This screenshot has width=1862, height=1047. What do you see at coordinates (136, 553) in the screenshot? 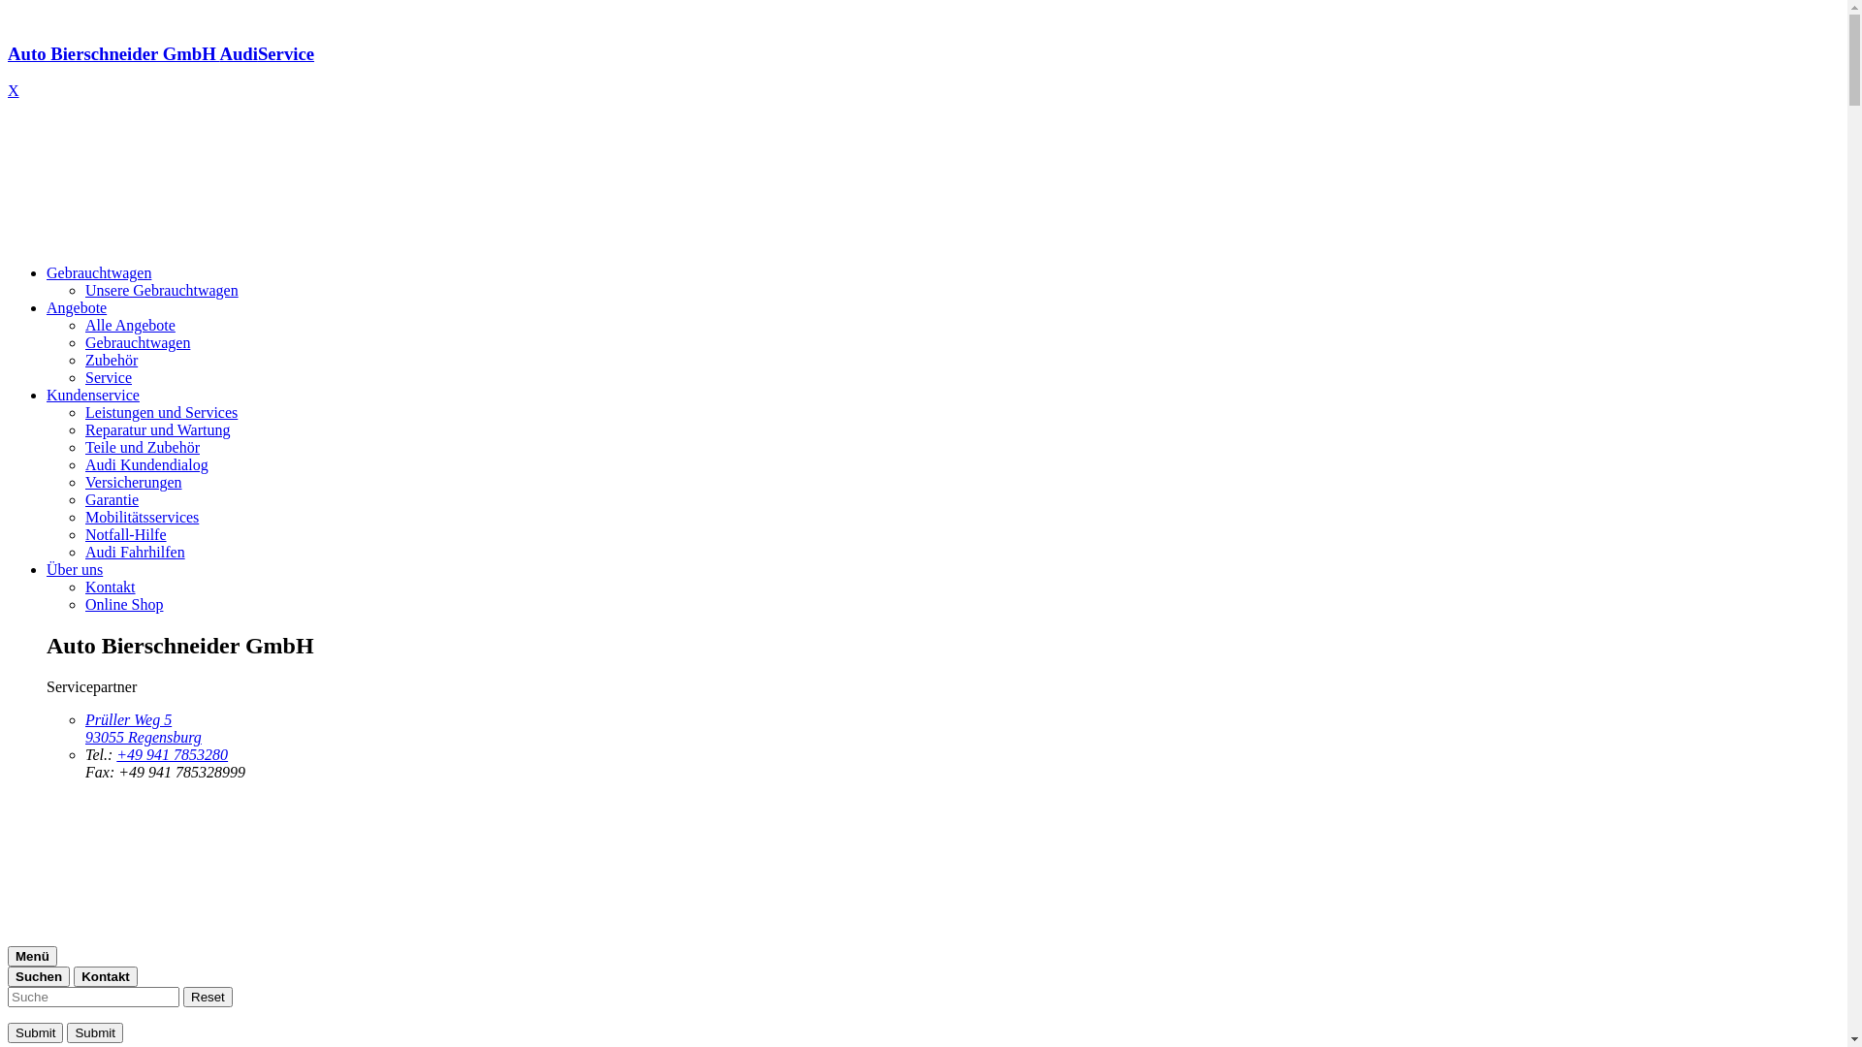
I see `Audi Fahrhilfen` at bounding box center [136, 553].